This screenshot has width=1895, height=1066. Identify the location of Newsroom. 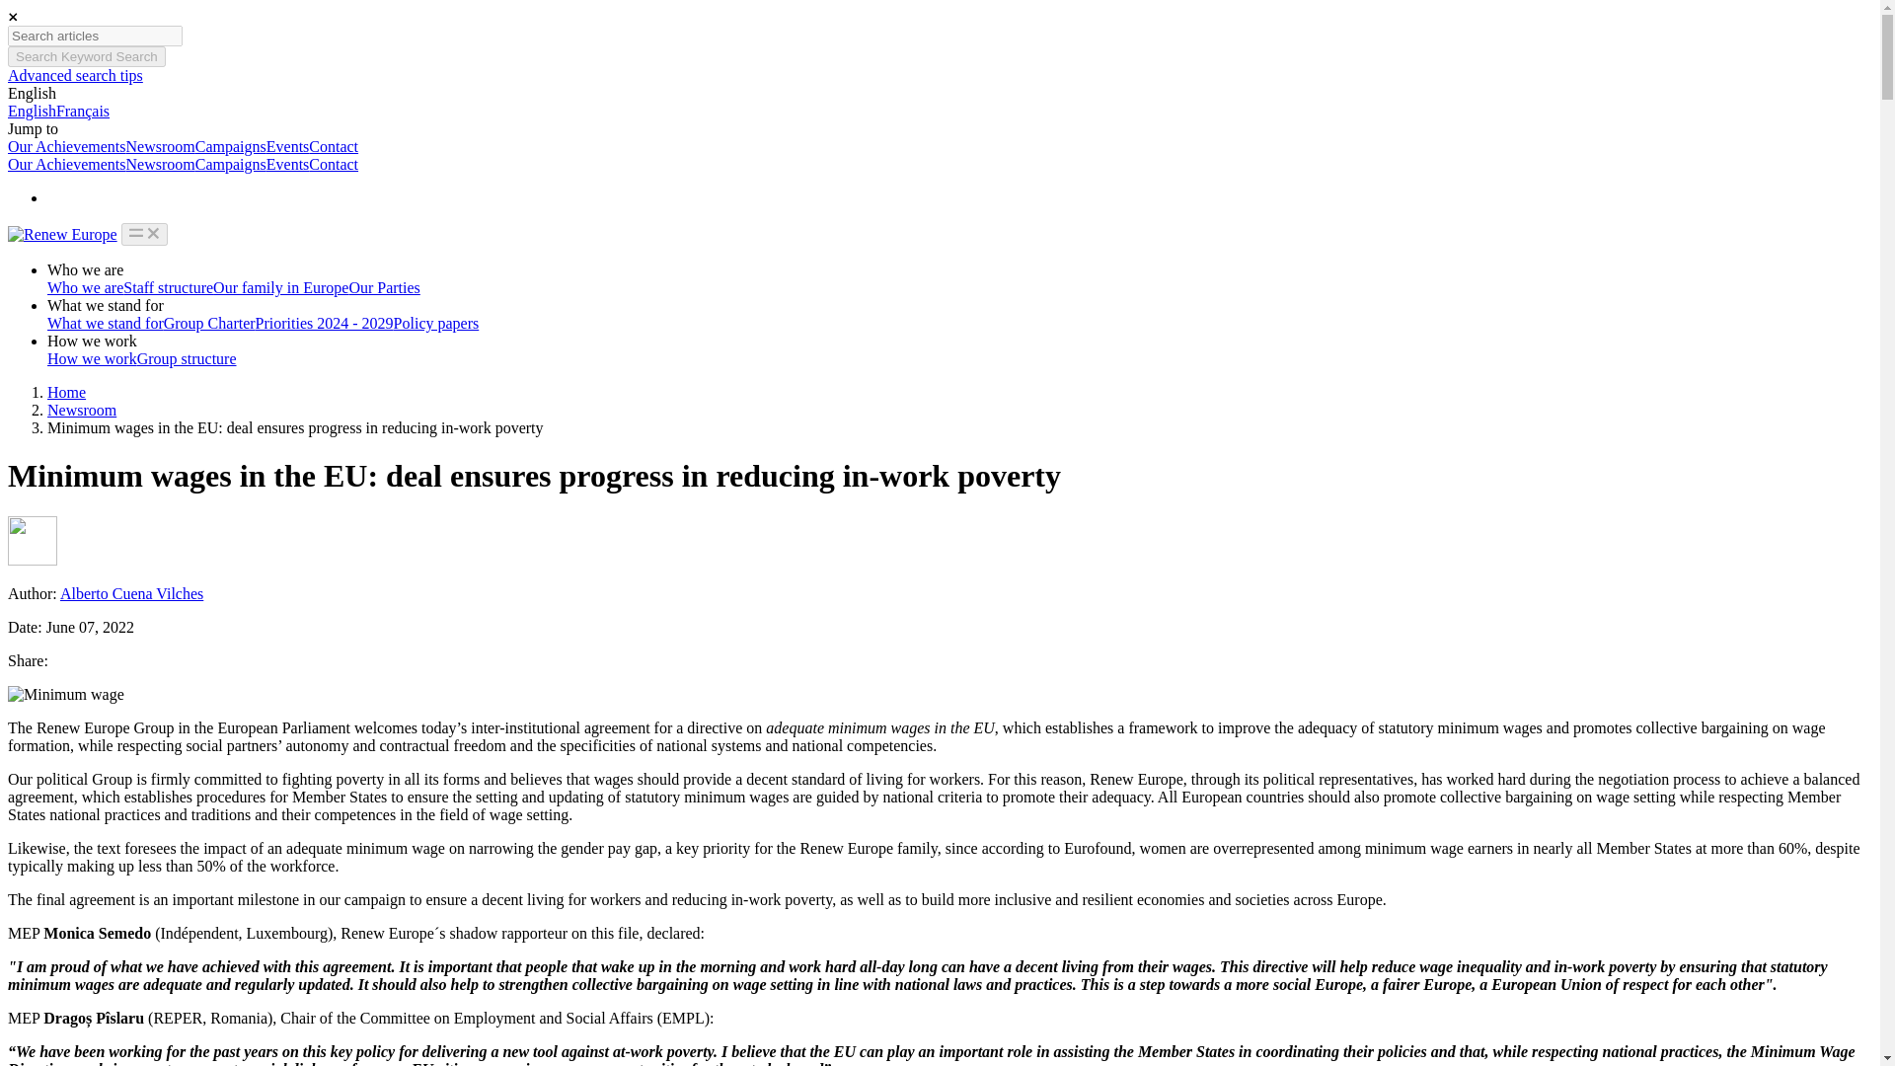
(81, 411).